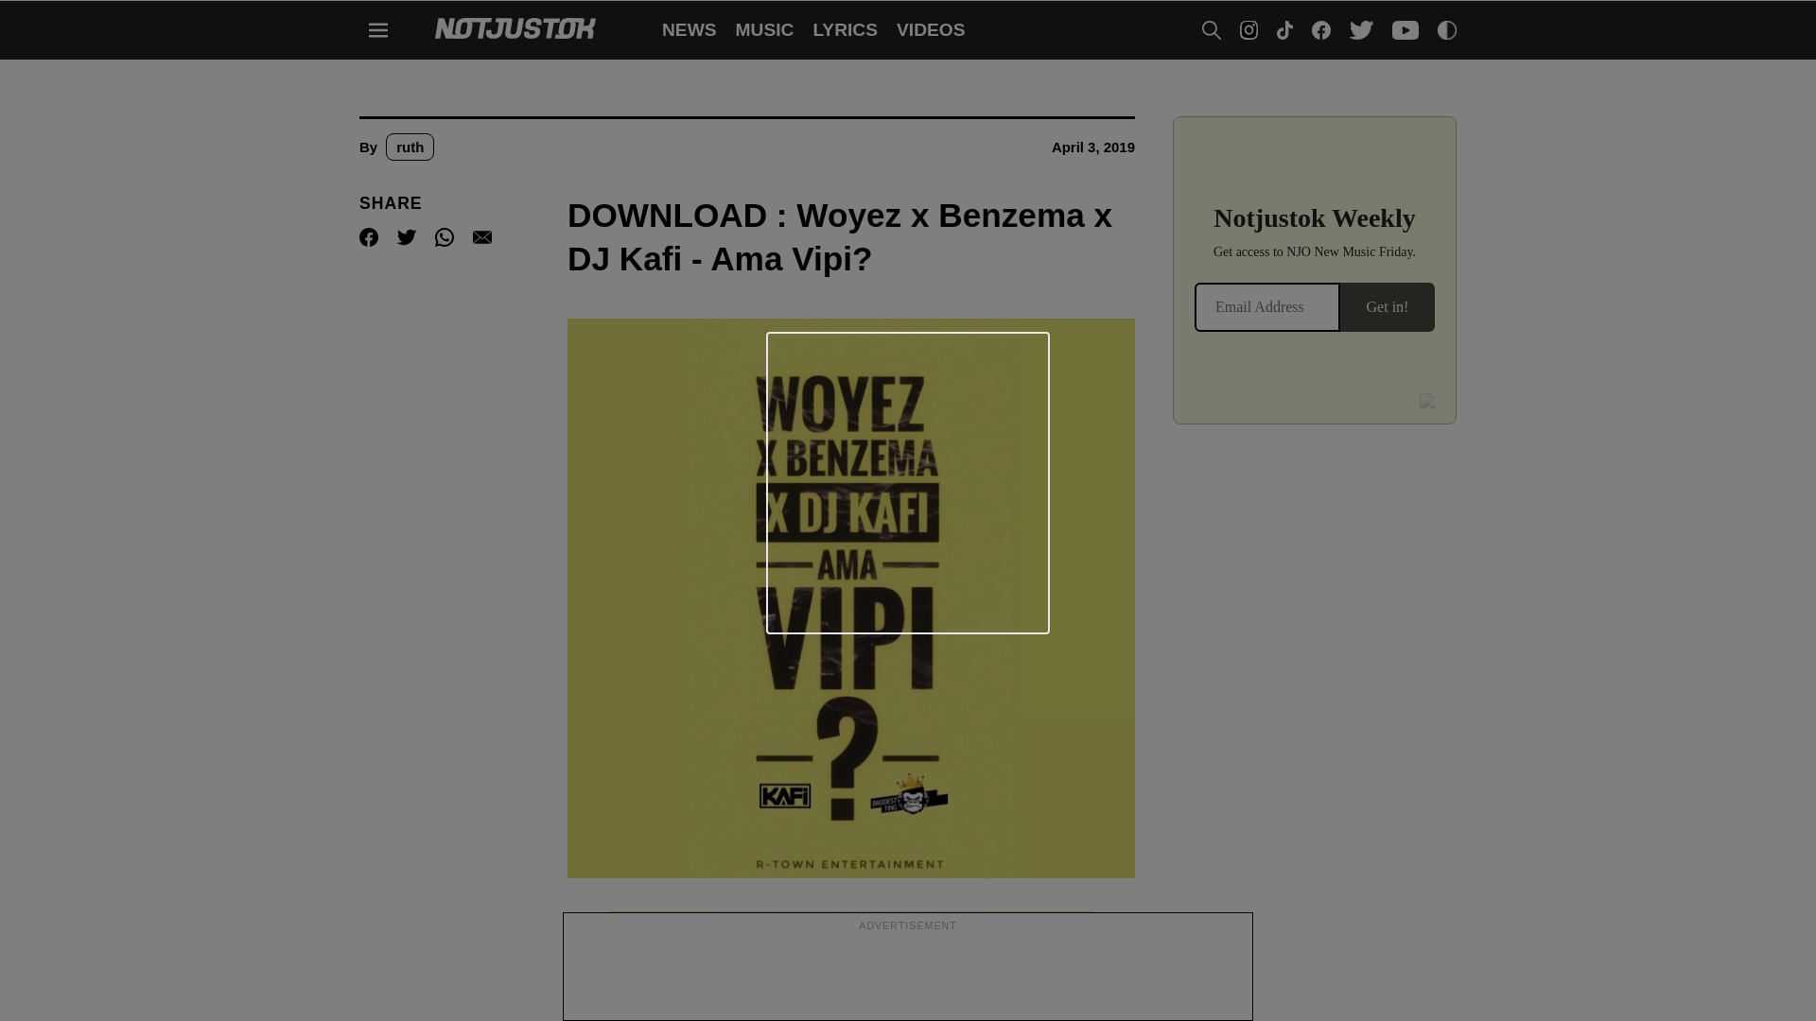 Image resolution: width=1816 pixels, height=1021 pixels. What do you see at coordinates (931, 29) in the screenshot?
I see `VIDEOS` at bounding box center [931, 29].